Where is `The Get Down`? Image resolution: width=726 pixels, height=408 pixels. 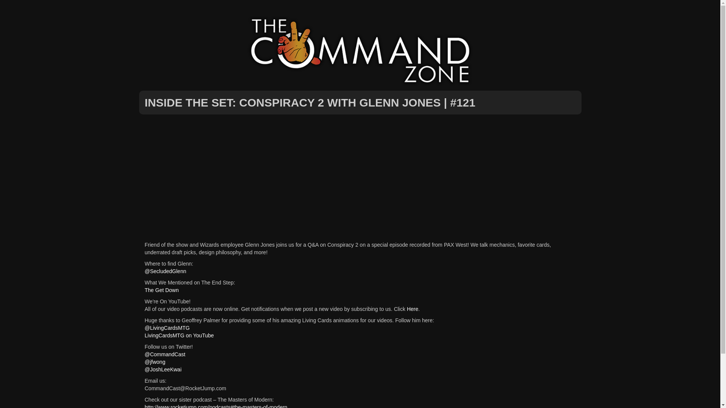 The Get Down is located at coordinates (161, 290).